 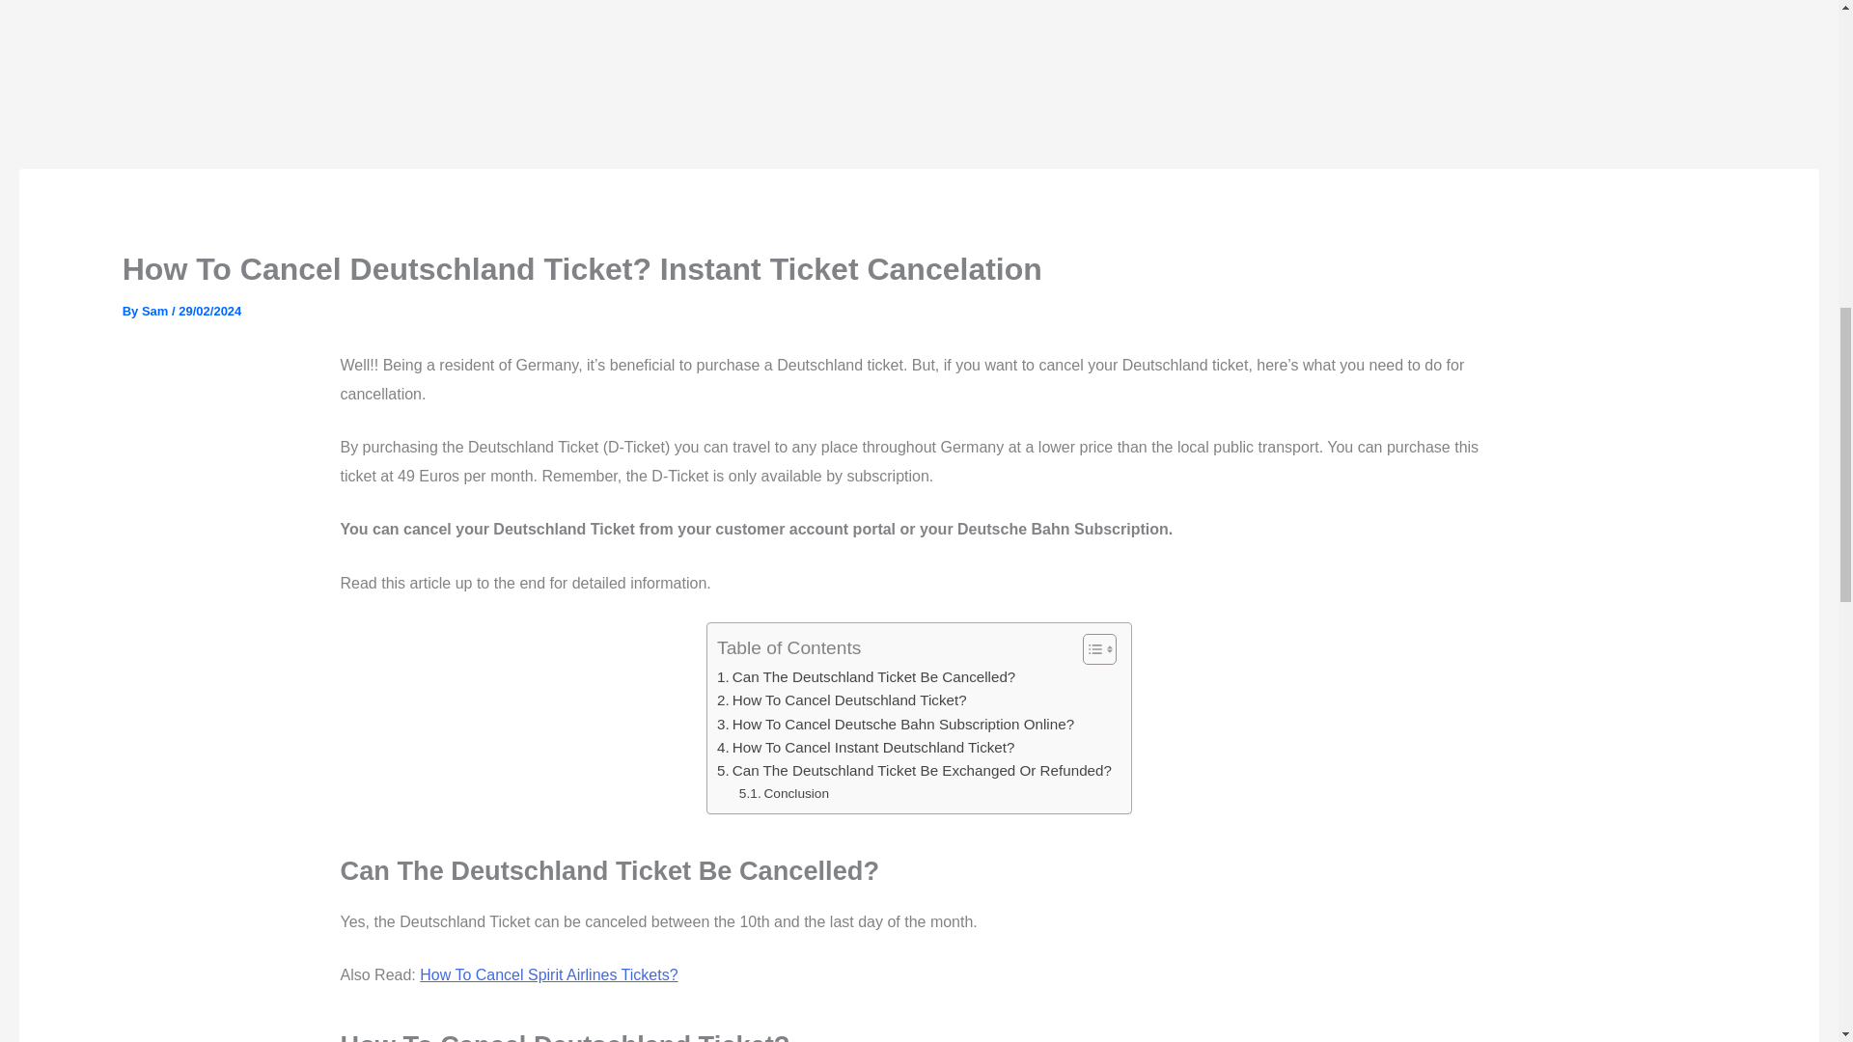 What do you see at coordinates (867, 677) in the screenshot?
I see `Can The Deutschland Ticket Be Cancelled?` at bounding box center [867, 677].